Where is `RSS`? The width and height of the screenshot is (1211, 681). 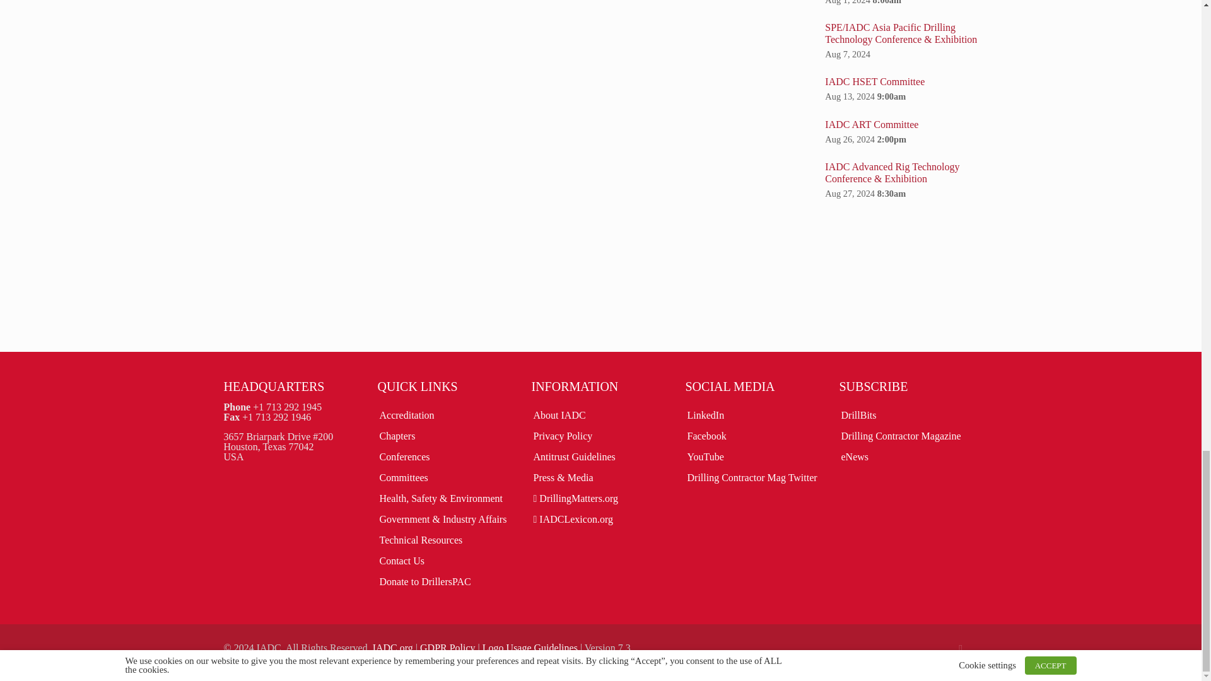 RSS is located at coordinates (961, 648).